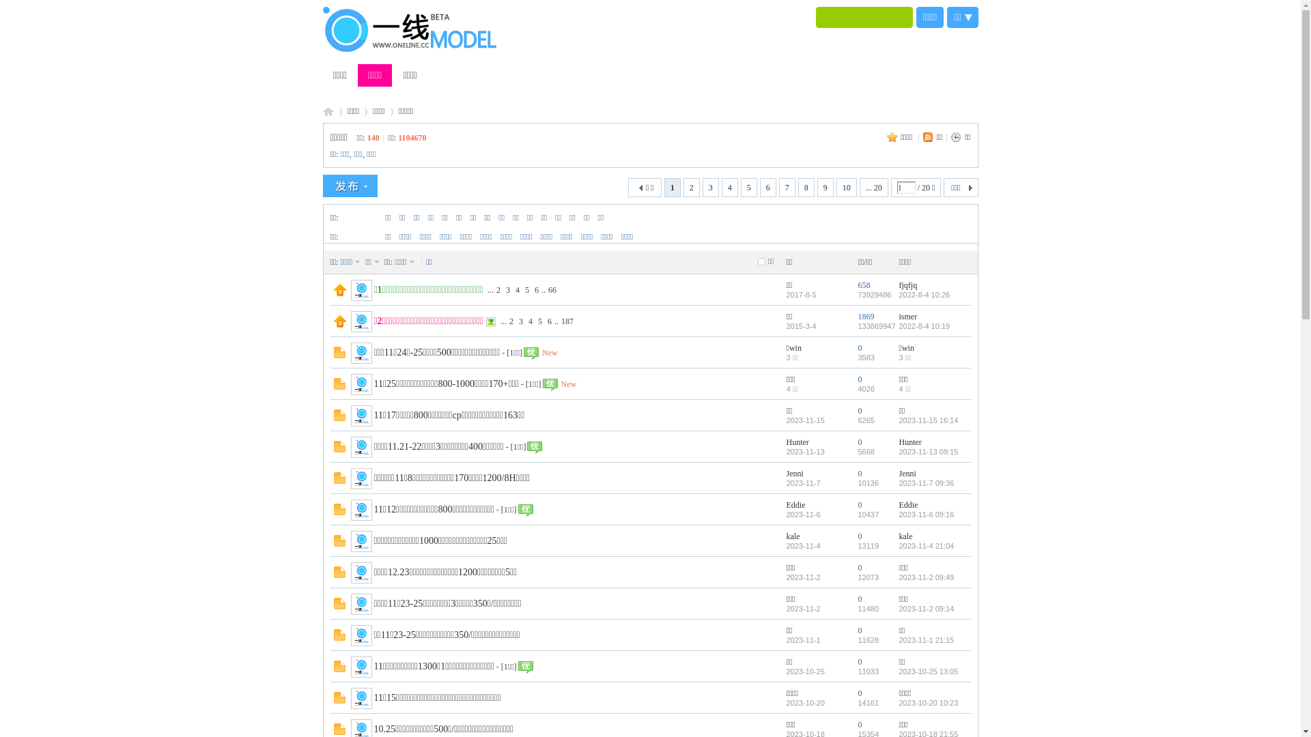  Describe the element at coordinates (521, 321) in the screenshot. I see `3` at that location.